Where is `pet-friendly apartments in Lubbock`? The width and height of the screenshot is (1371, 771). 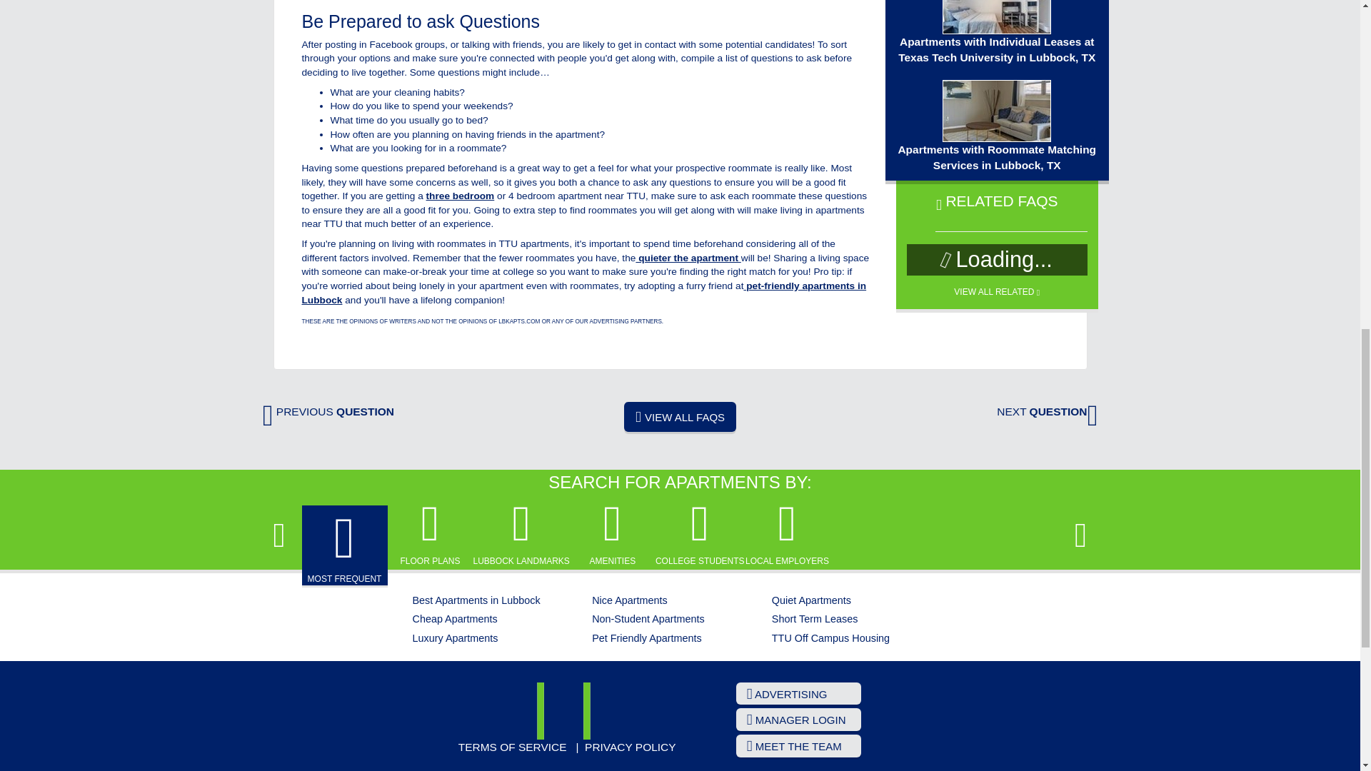
pet-friendly apartments in Lubbock is located at coordinates (584, 293).